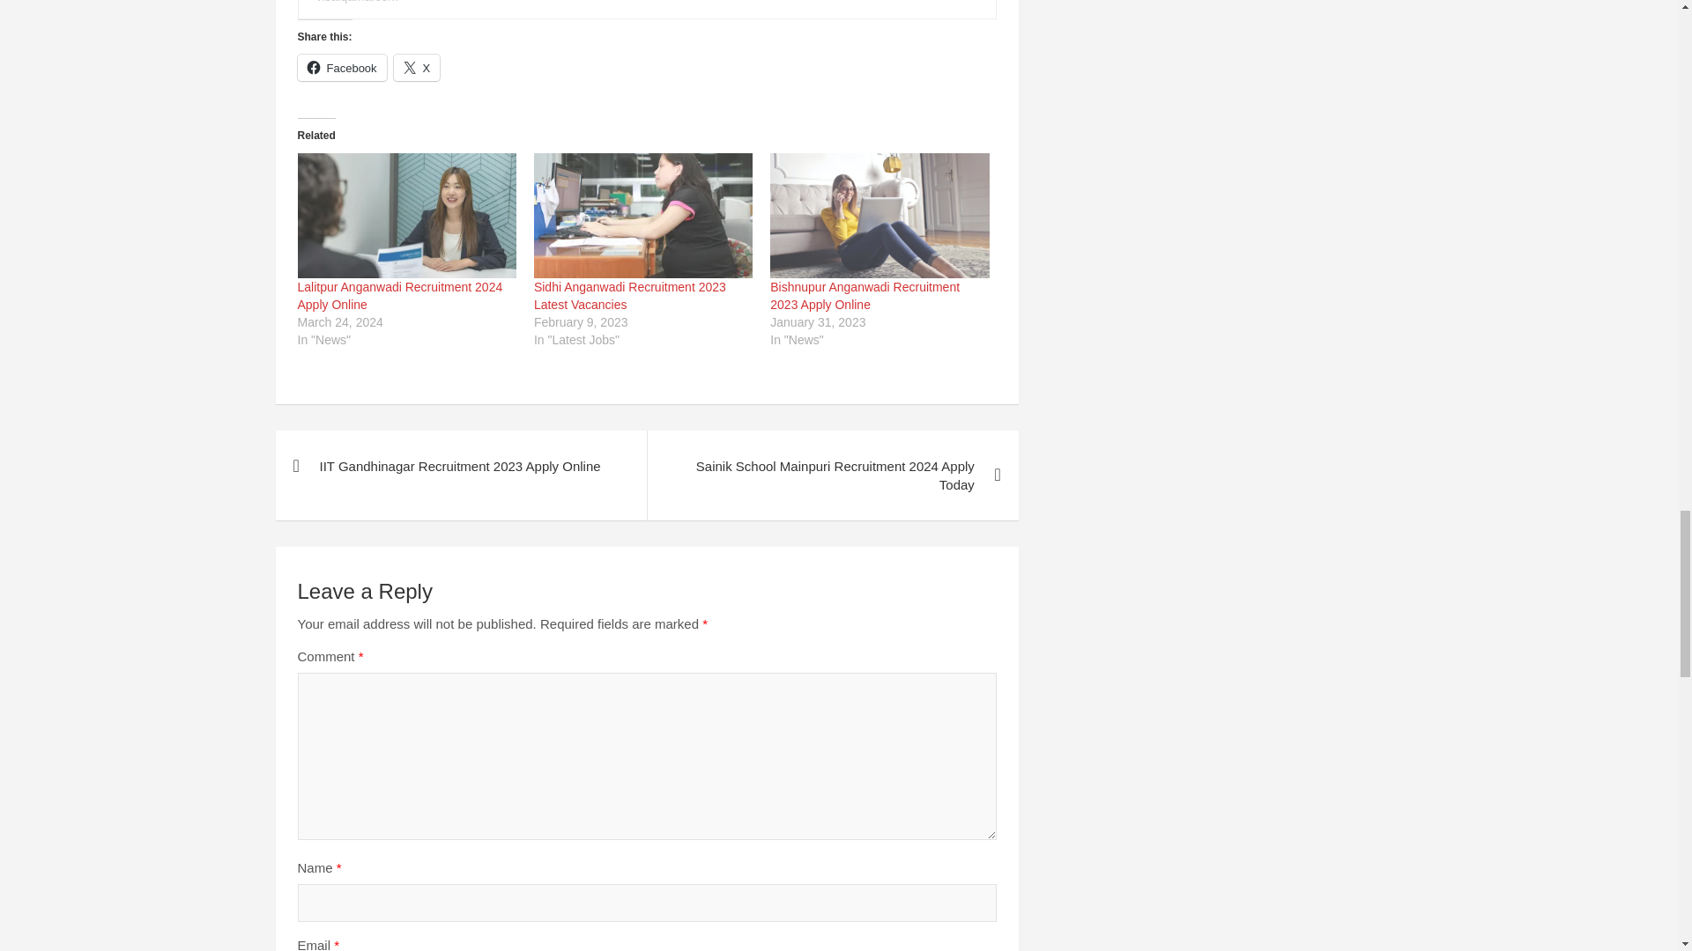 This screenshot has height=951, width=1692. What do you see at coordinates (342, 67) in the screenshot?
I see `Click to share on Facebook` at bounding box center [342, 67].